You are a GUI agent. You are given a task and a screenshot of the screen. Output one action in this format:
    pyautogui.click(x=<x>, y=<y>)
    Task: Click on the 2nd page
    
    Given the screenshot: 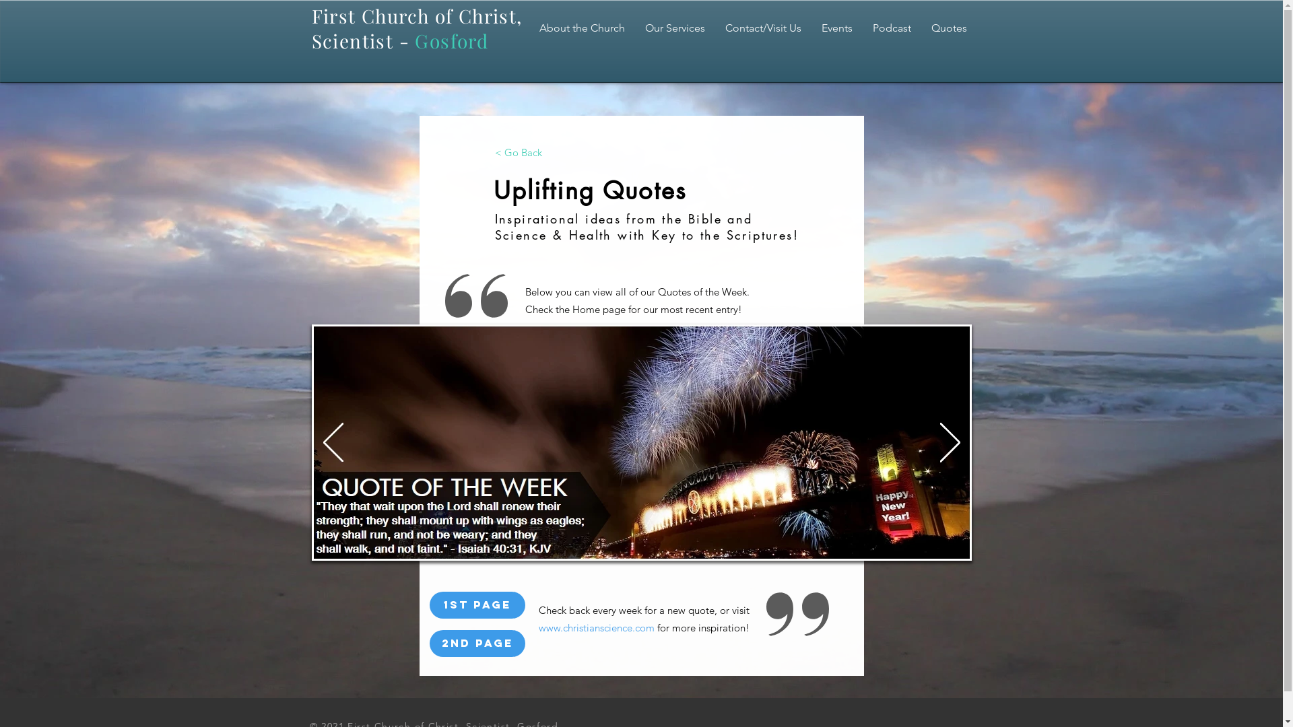 What is the action you would take?
    pyautogui.click(x=477, y=644)
    